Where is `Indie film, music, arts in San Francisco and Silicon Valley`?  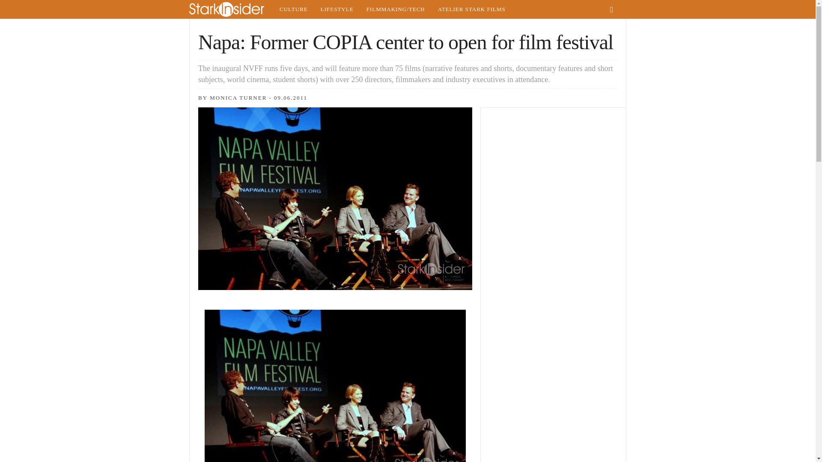
Indie film, music, arts in San Francisco and Silicon Valley is located at coordinates (293, 9).